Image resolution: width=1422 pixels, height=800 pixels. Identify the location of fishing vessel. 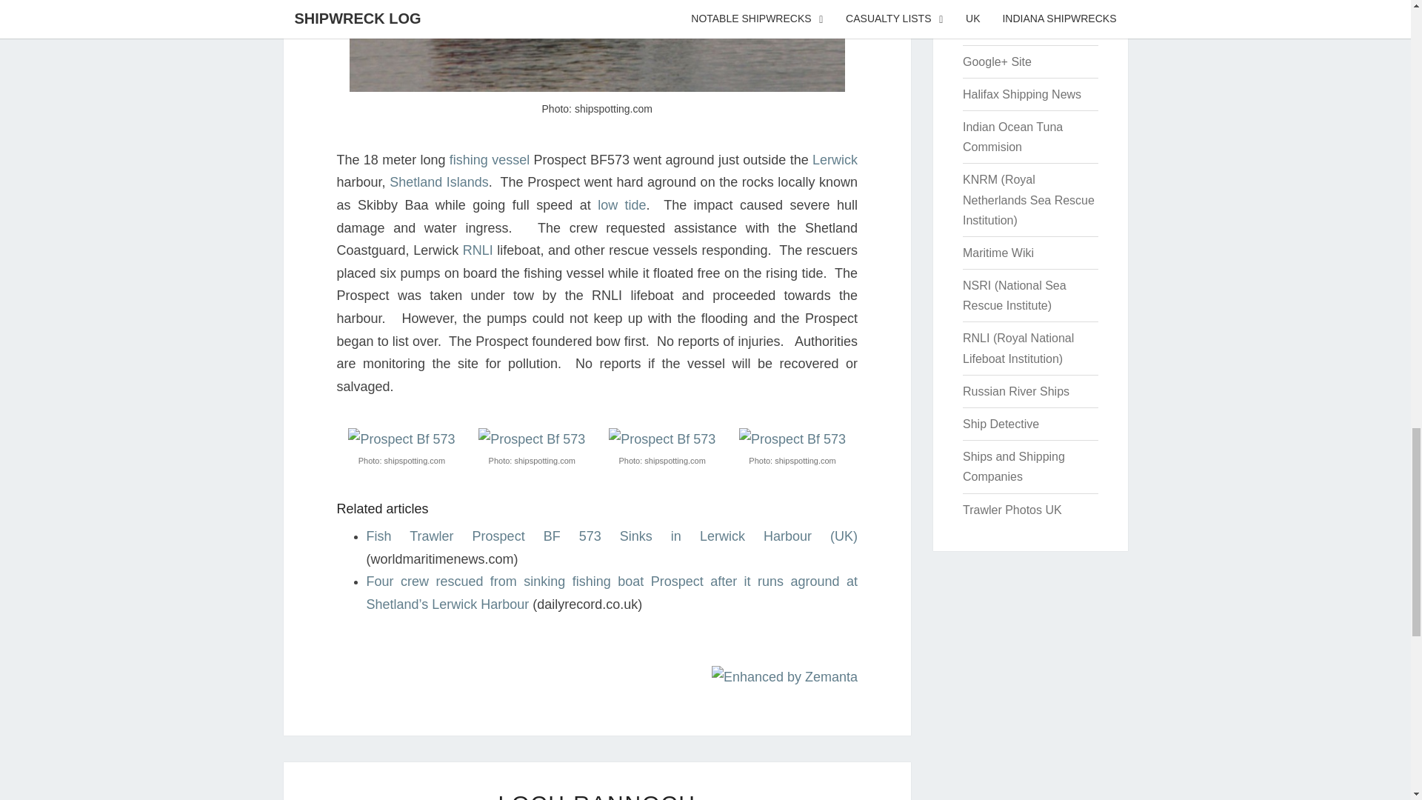
(489, 160).